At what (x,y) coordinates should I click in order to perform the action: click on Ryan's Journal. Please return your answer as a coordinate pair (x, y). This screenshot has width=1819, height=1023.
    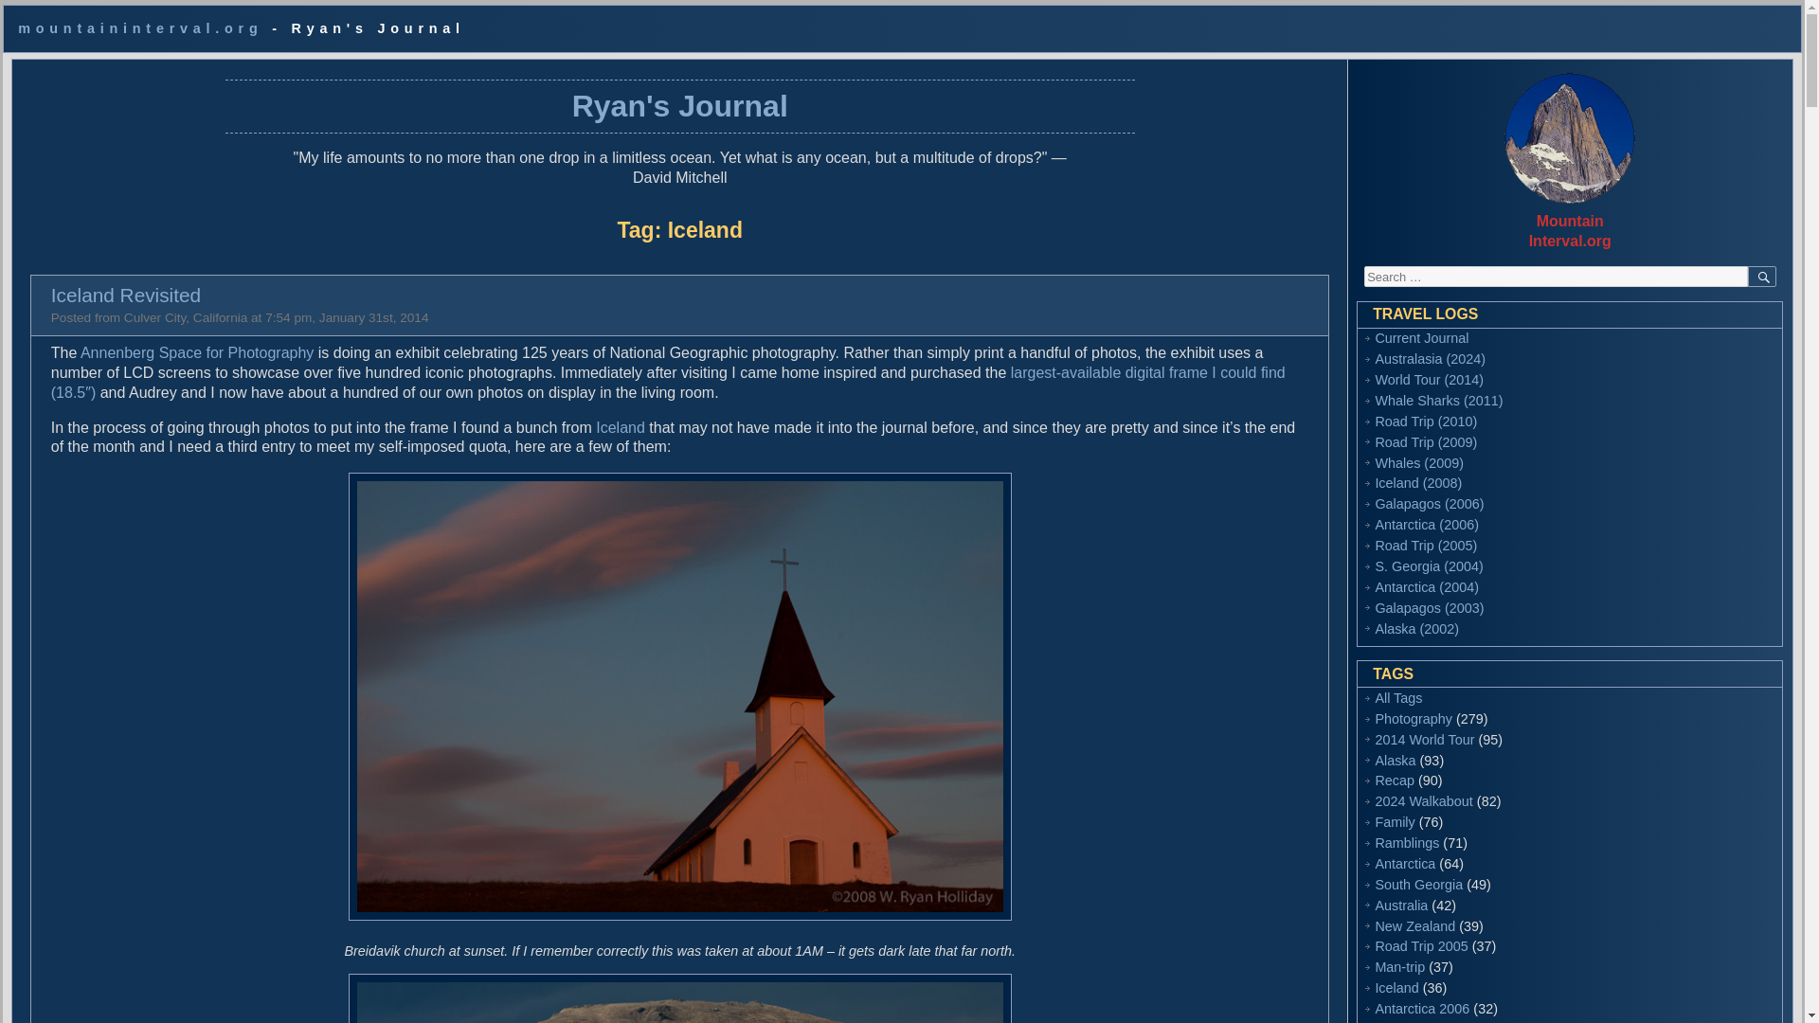
    Looking at the image, I should click on (680, 105).